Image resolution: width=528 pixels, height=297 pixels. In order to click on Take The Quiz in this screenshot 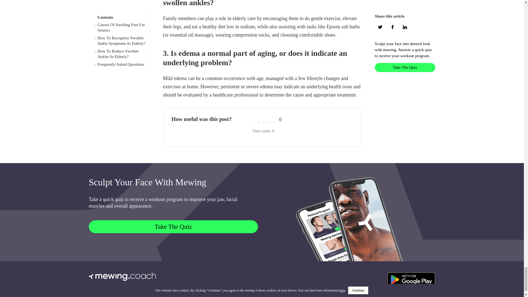, I will do `click(173, 227)`.